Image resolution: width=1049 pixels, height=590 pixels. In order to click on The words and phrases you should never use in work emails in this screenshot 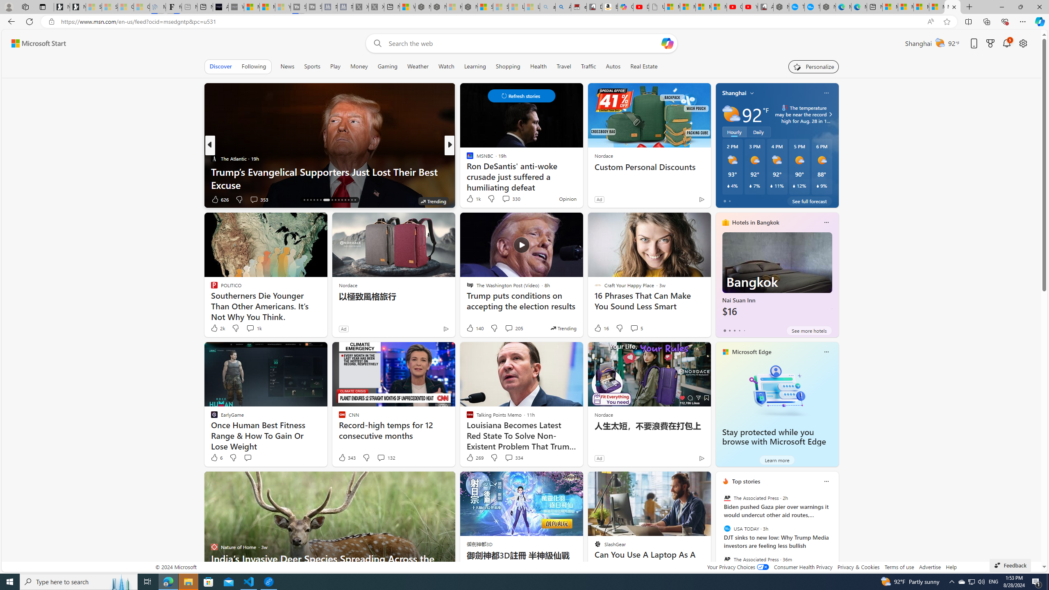, I will do `click(581, 178)`.